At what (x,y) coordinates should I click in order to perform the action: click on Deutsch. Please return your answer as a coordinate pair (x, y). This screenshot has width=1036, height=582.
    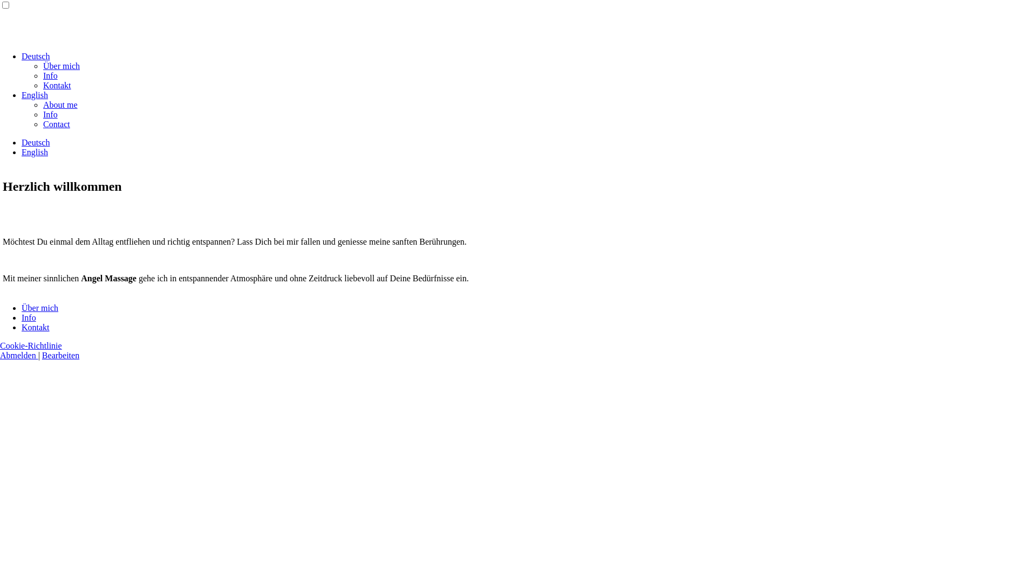
    Looking at the image, I should click on (36, 142).